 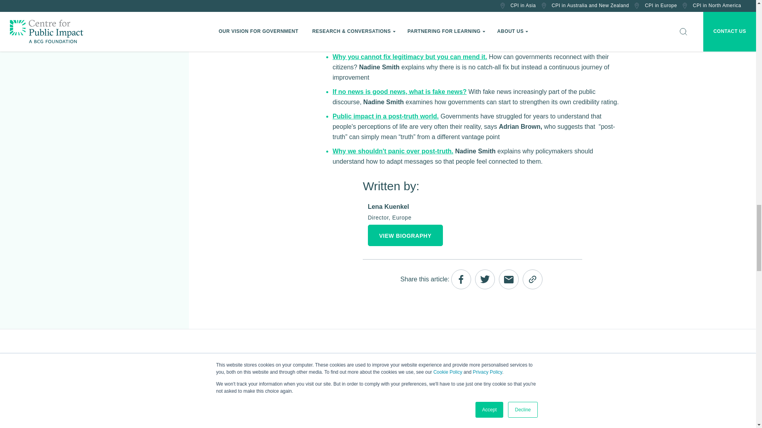 What do you see at coordinates (461, 279) in the screenshot?
I see `Facebook` at bounding box center [461, 279].